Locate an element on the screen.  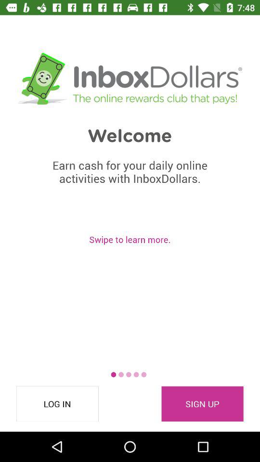
turn on the item next to sign up icon is located at coordinates (57, 404).